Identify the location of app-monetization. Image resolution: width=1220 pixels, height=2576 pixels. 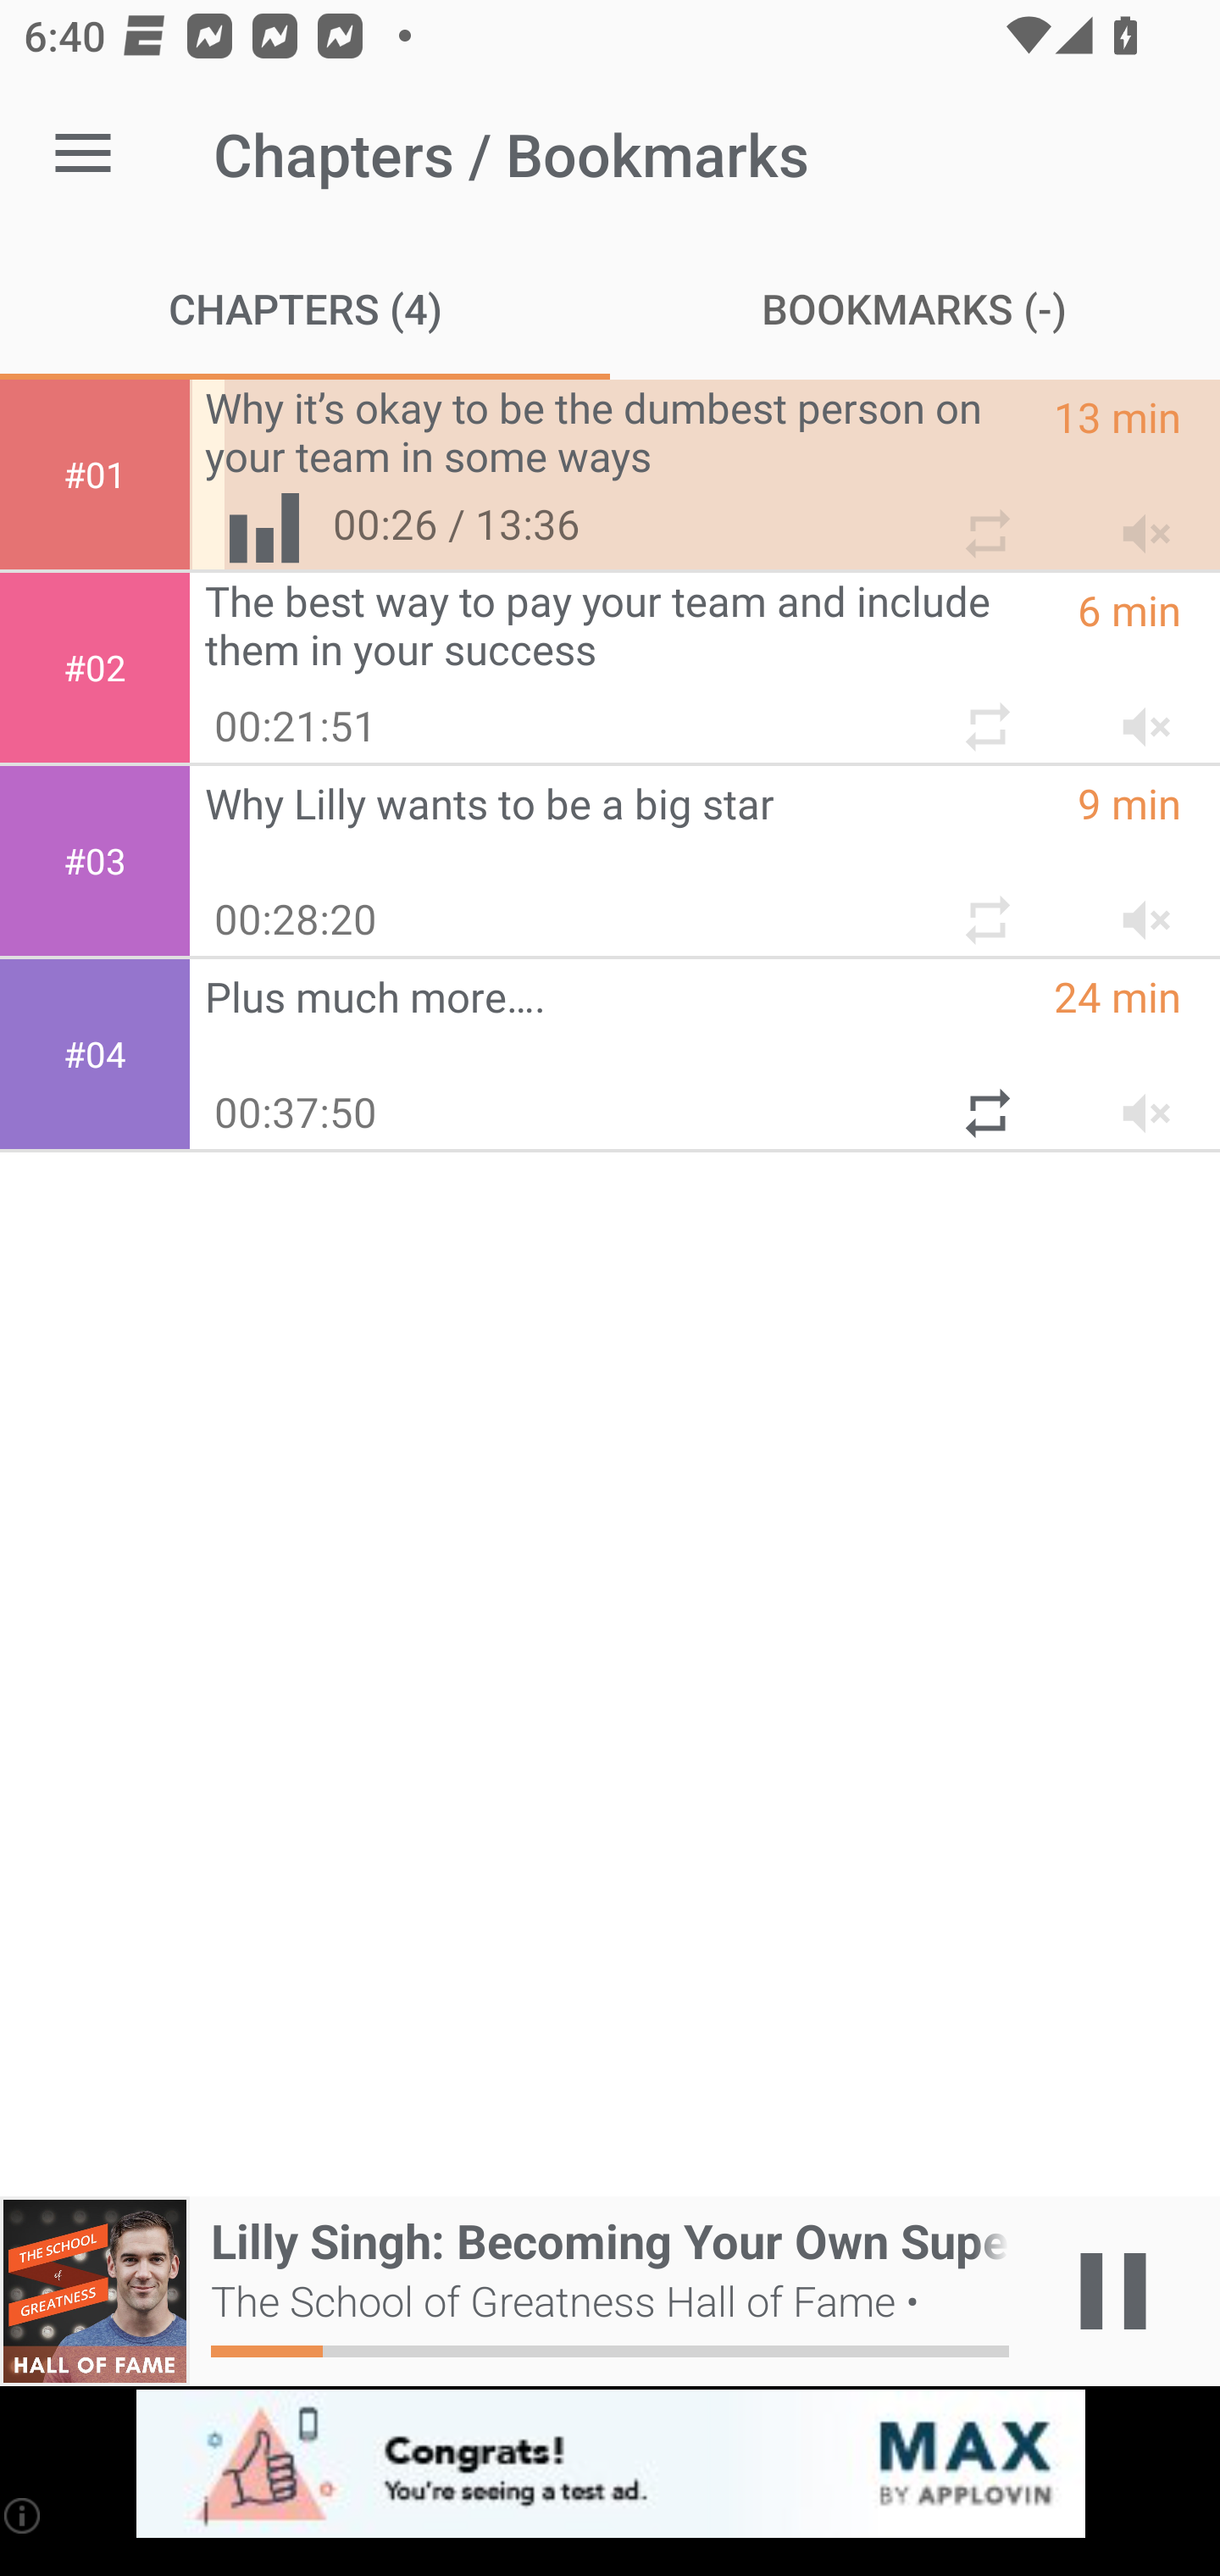
(610, 2465).